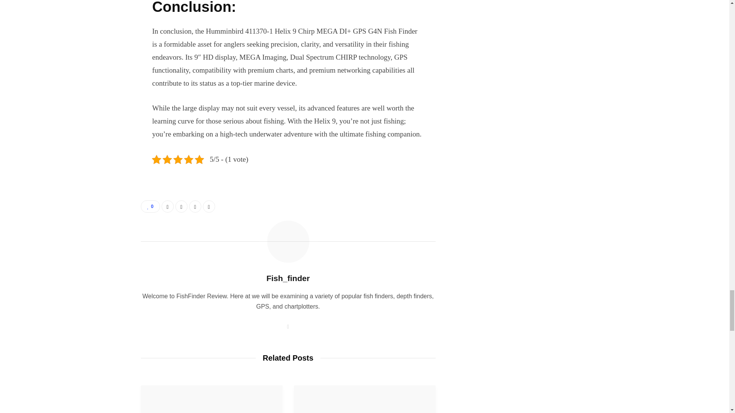 The height and width of the screenshot is (413, 735). What do you see at coordinates (209, 206) in the screenshot?
I see `Pinterest` at bounding box center [209, 206].